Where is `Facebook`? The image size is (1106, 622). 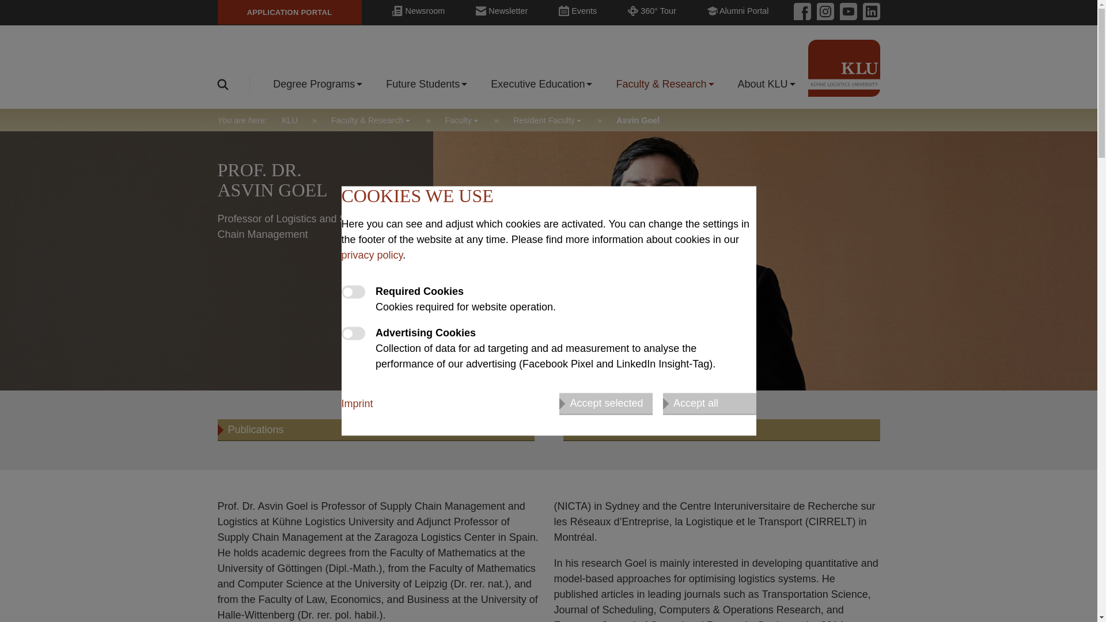
Facebook is located at coordinates (802, 12).